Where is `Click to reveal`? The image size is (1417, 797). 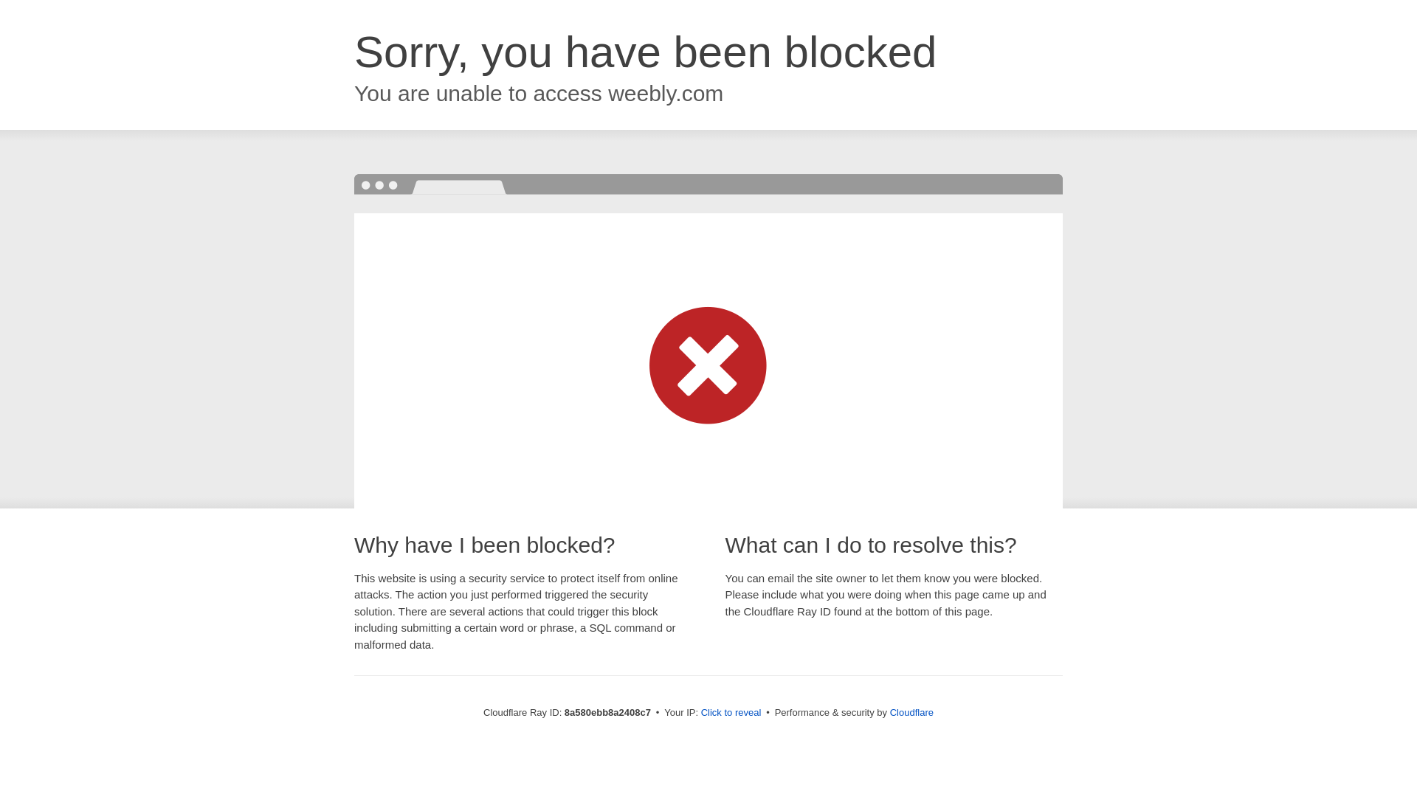
Click to reveal is located at coordinates (731, 713).